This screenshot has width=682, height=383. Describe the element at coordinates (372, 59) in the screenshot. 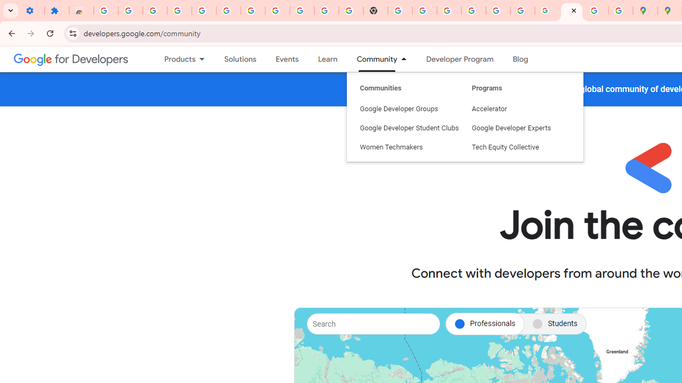

I see `Community, selected` at that location.